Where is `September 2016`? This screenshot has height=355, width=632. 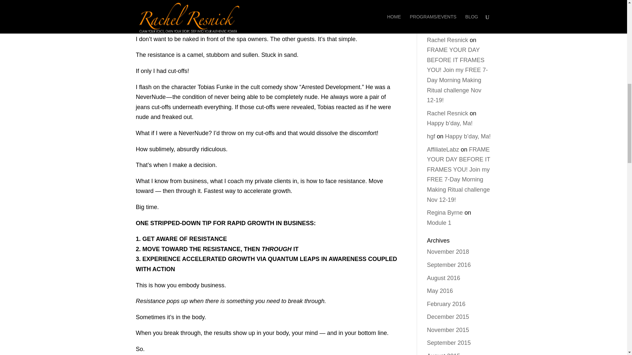
September 2016 is located at coordinates (449, 265).